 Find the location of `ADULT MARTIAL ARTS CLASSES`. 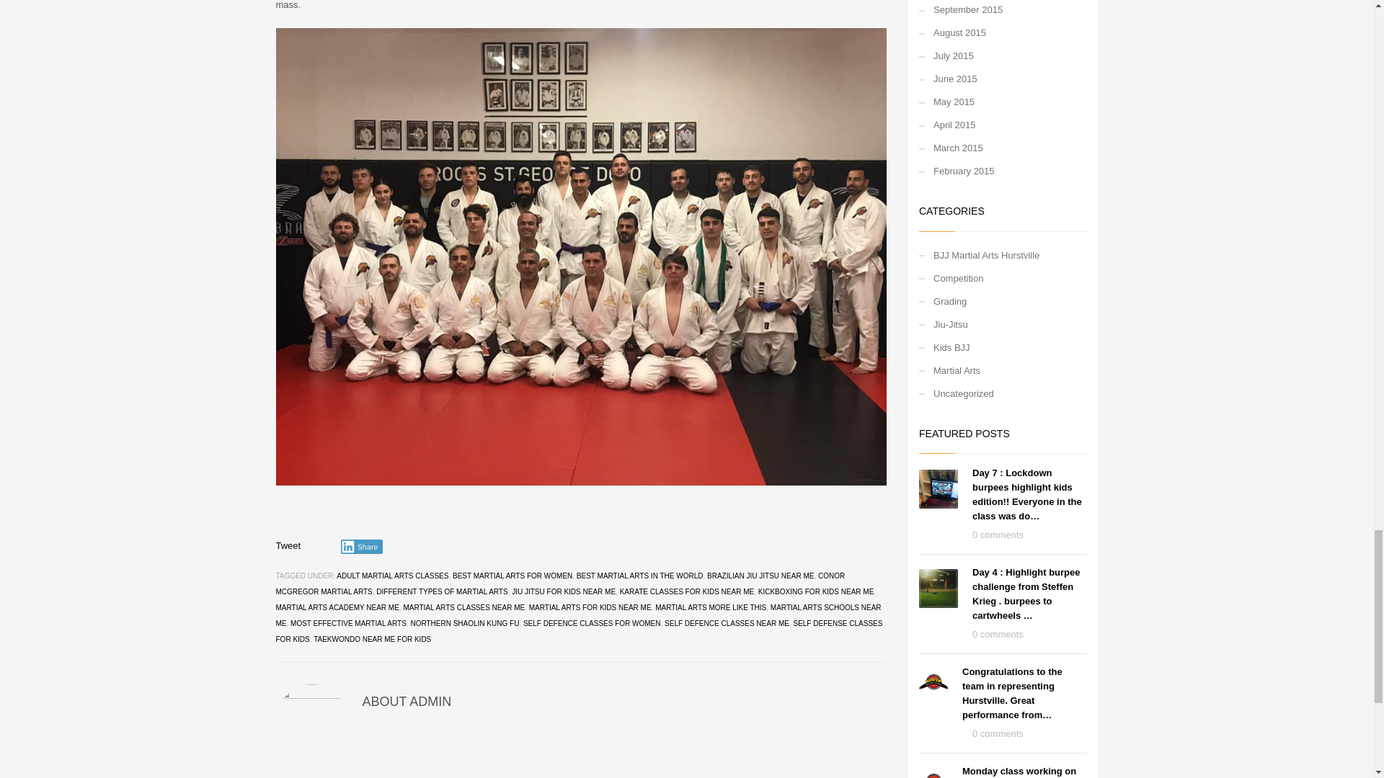

ADULT MARTIAL ARTS CLASSES is located at coordinates (392, 575).